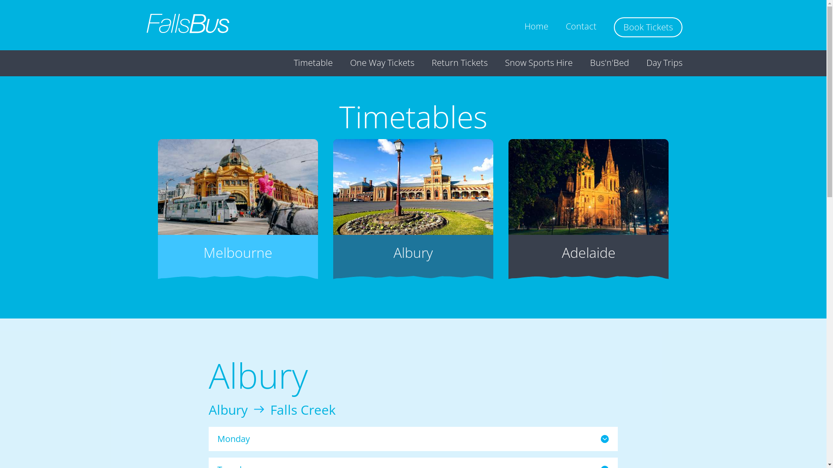  What do you see at coordinates (238, 187) in the screenshot?
I see `Falls Creek to Melbourne transfer snow coach service ` at bounding box center [238, 187].